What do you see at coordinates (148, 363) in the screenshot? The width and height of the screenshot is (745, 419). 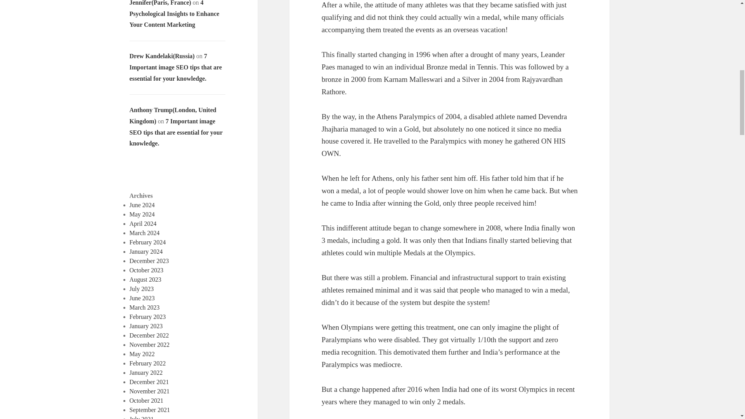 I see `February 2022` at bounding box center [148, 363].